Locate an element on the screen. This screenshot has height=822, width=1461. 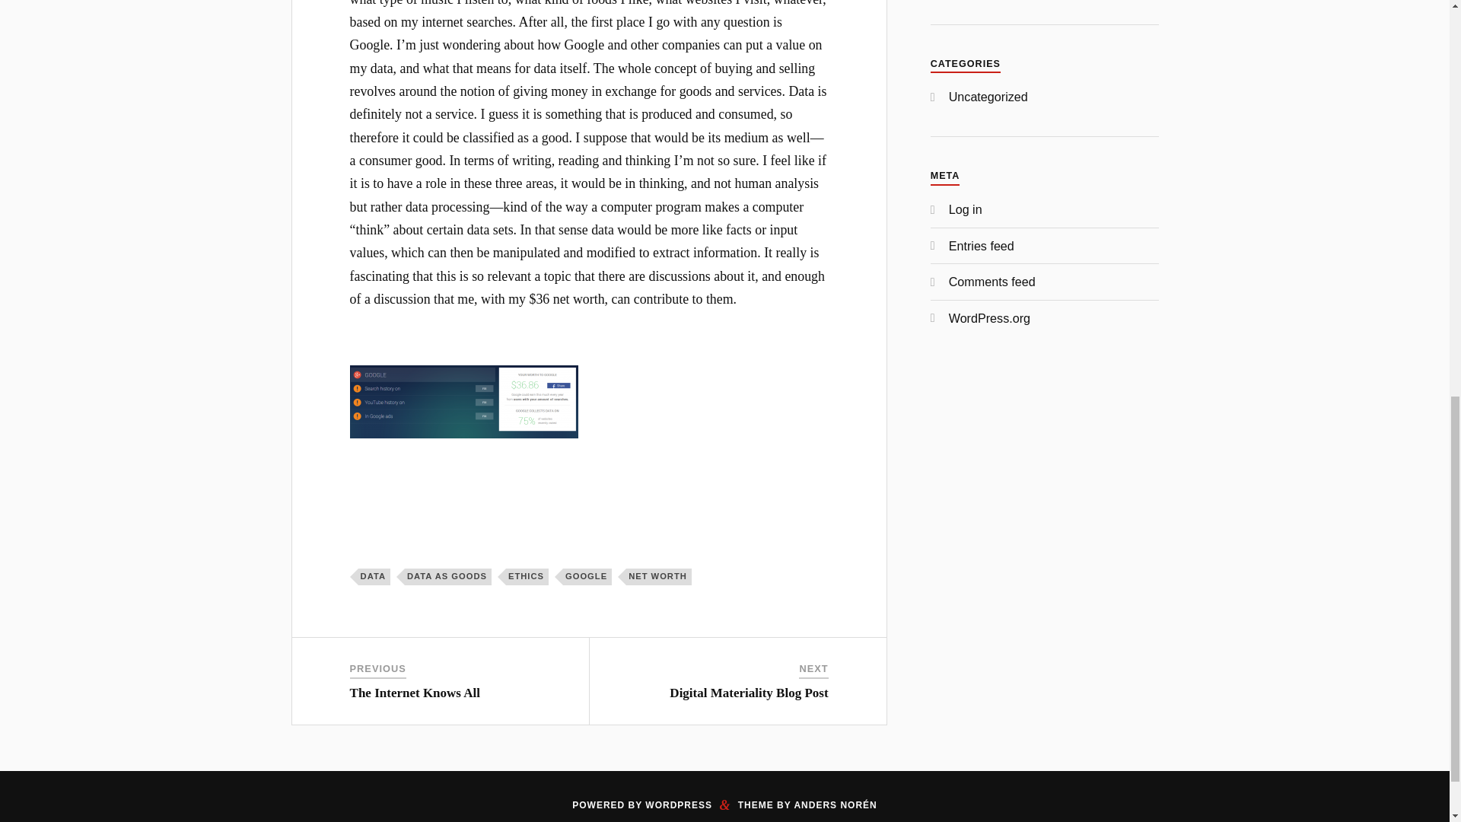
Entries feed is located at coordinates (981, 245).